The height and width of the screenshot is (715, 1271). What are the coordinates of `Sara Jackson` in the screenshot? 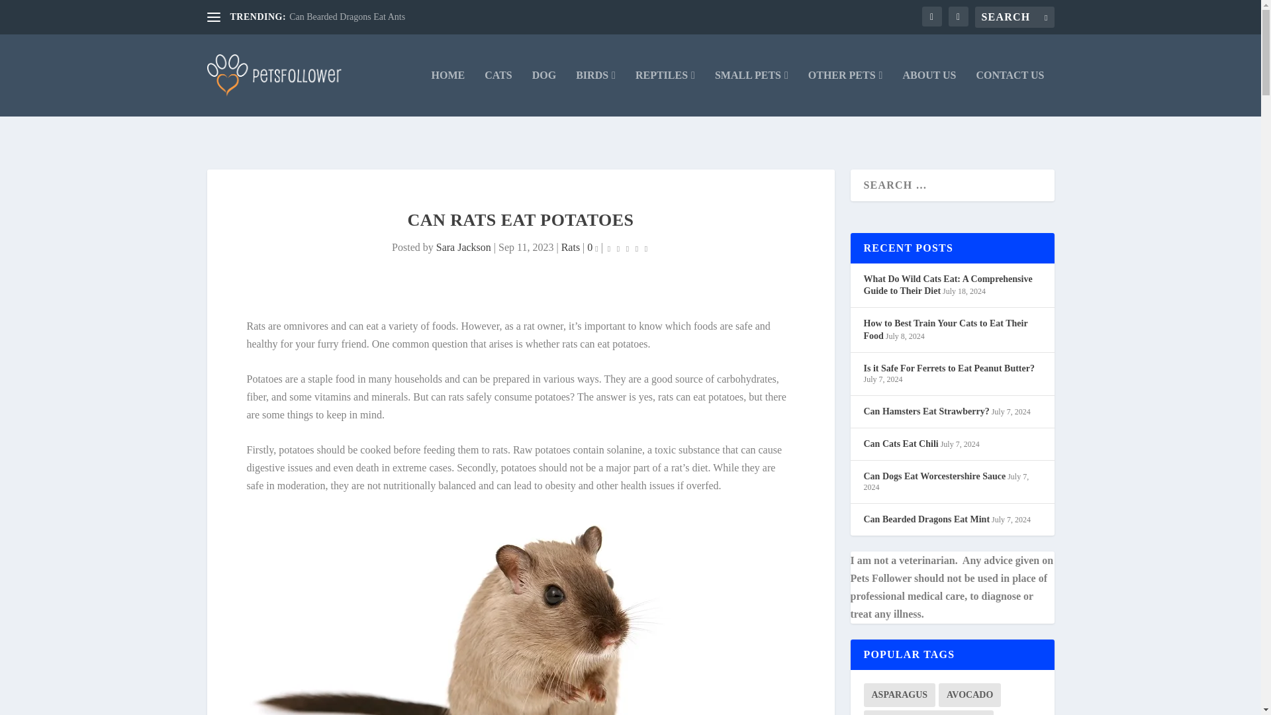 It's located at (463, 248).